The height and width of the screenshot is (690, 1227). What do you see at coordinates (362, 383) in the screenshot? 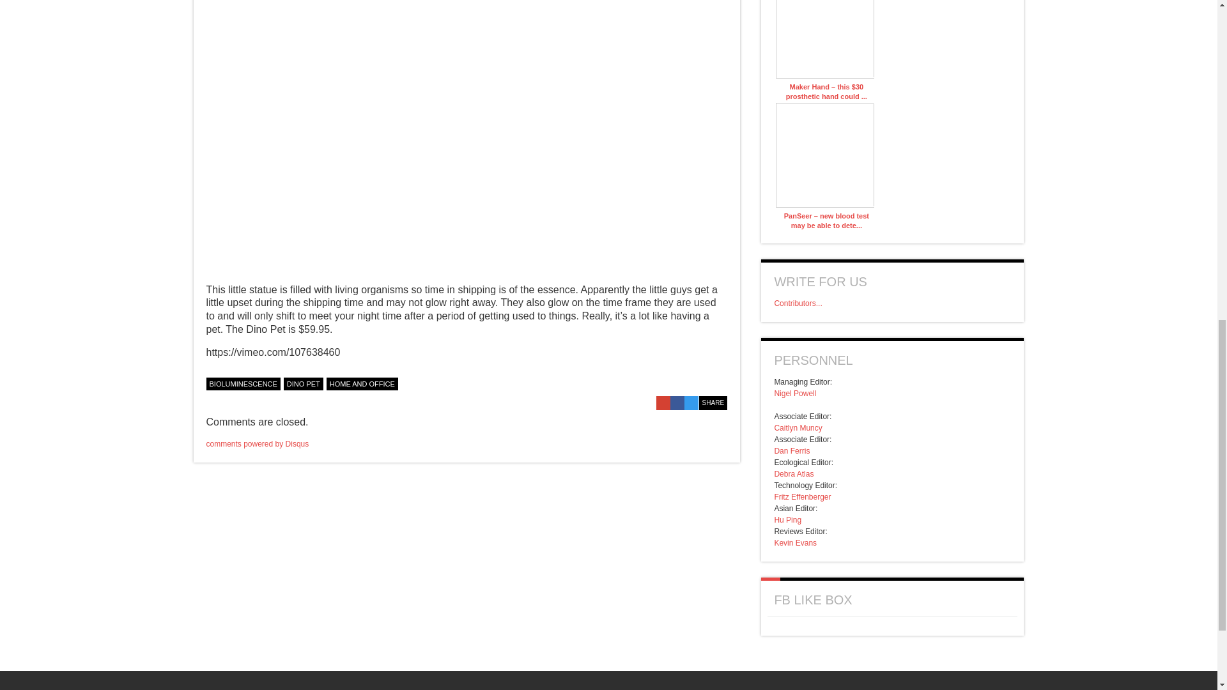
I see `HOME AND OFFICE` at bounding box center [362, 383].